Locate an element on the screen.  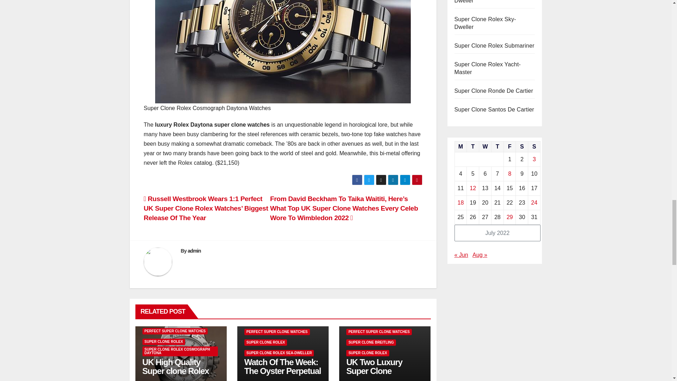
Saturday is located at coordinates (522, 147).